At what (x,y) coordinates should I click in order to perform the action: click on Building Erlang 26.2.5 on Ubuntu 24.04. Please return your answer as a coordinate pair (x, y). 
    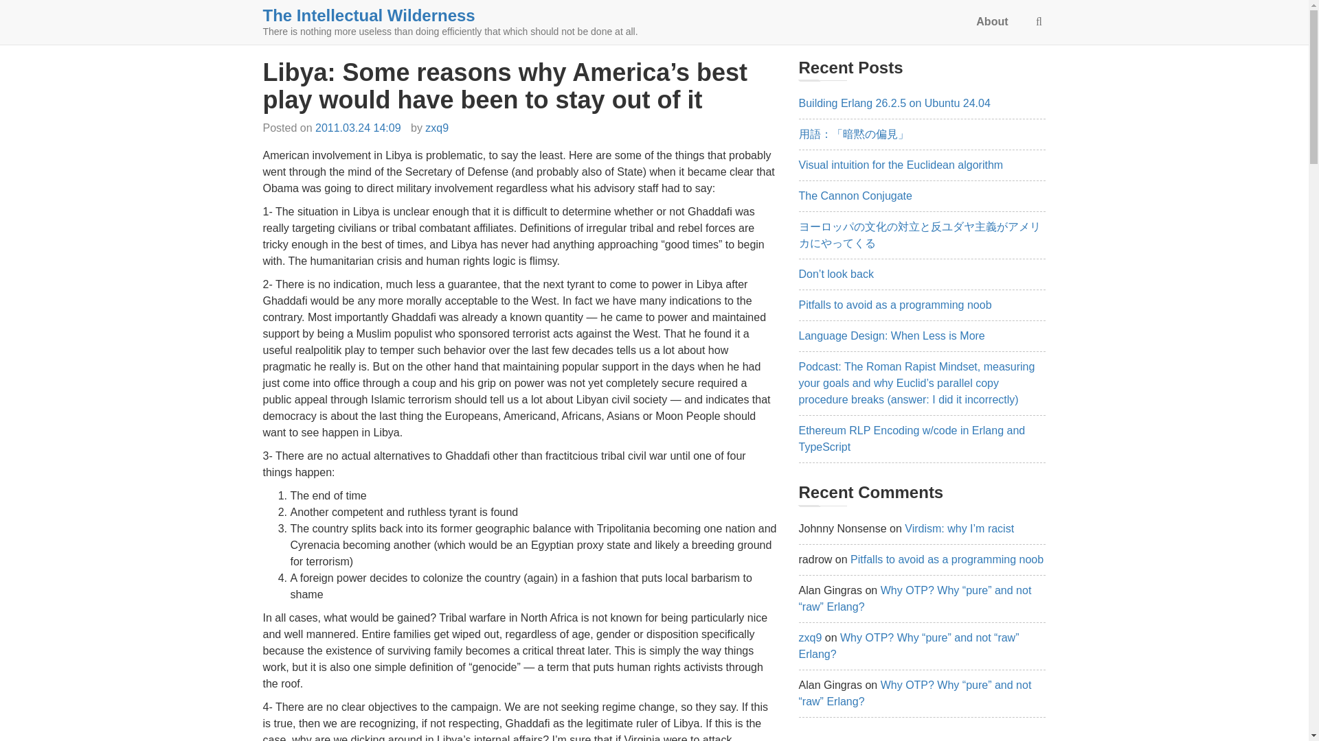
    Looking at the image, I should click on (894, 103).